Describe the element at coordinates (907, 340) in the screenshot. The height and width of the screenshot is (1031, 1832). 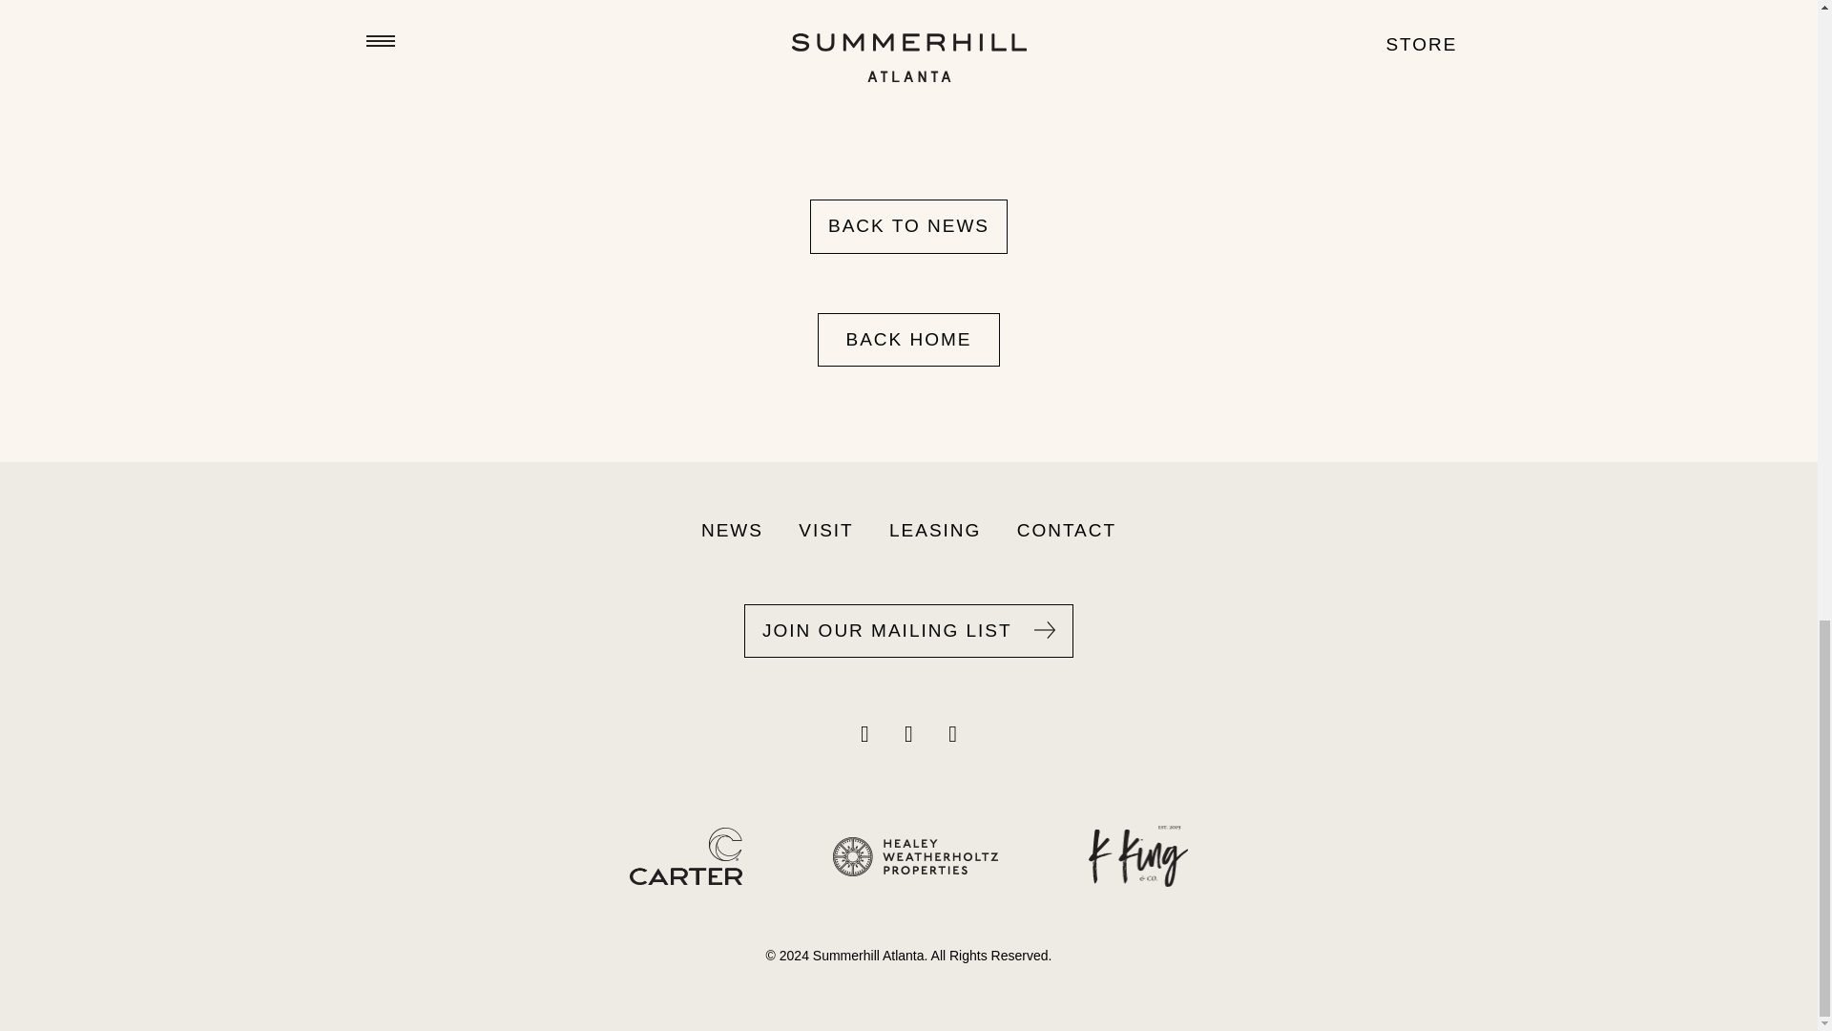
I see `BACK HOME` at that location.